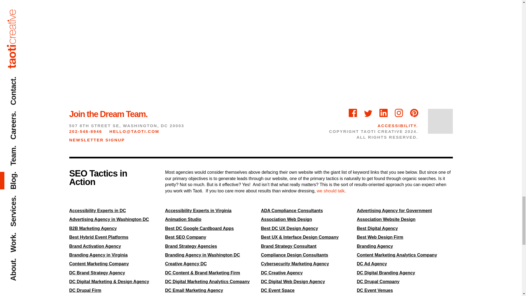 The width and height of the screenshot is (526, 296). I want to click on Advertising Agency for Government, so click(394, 210).